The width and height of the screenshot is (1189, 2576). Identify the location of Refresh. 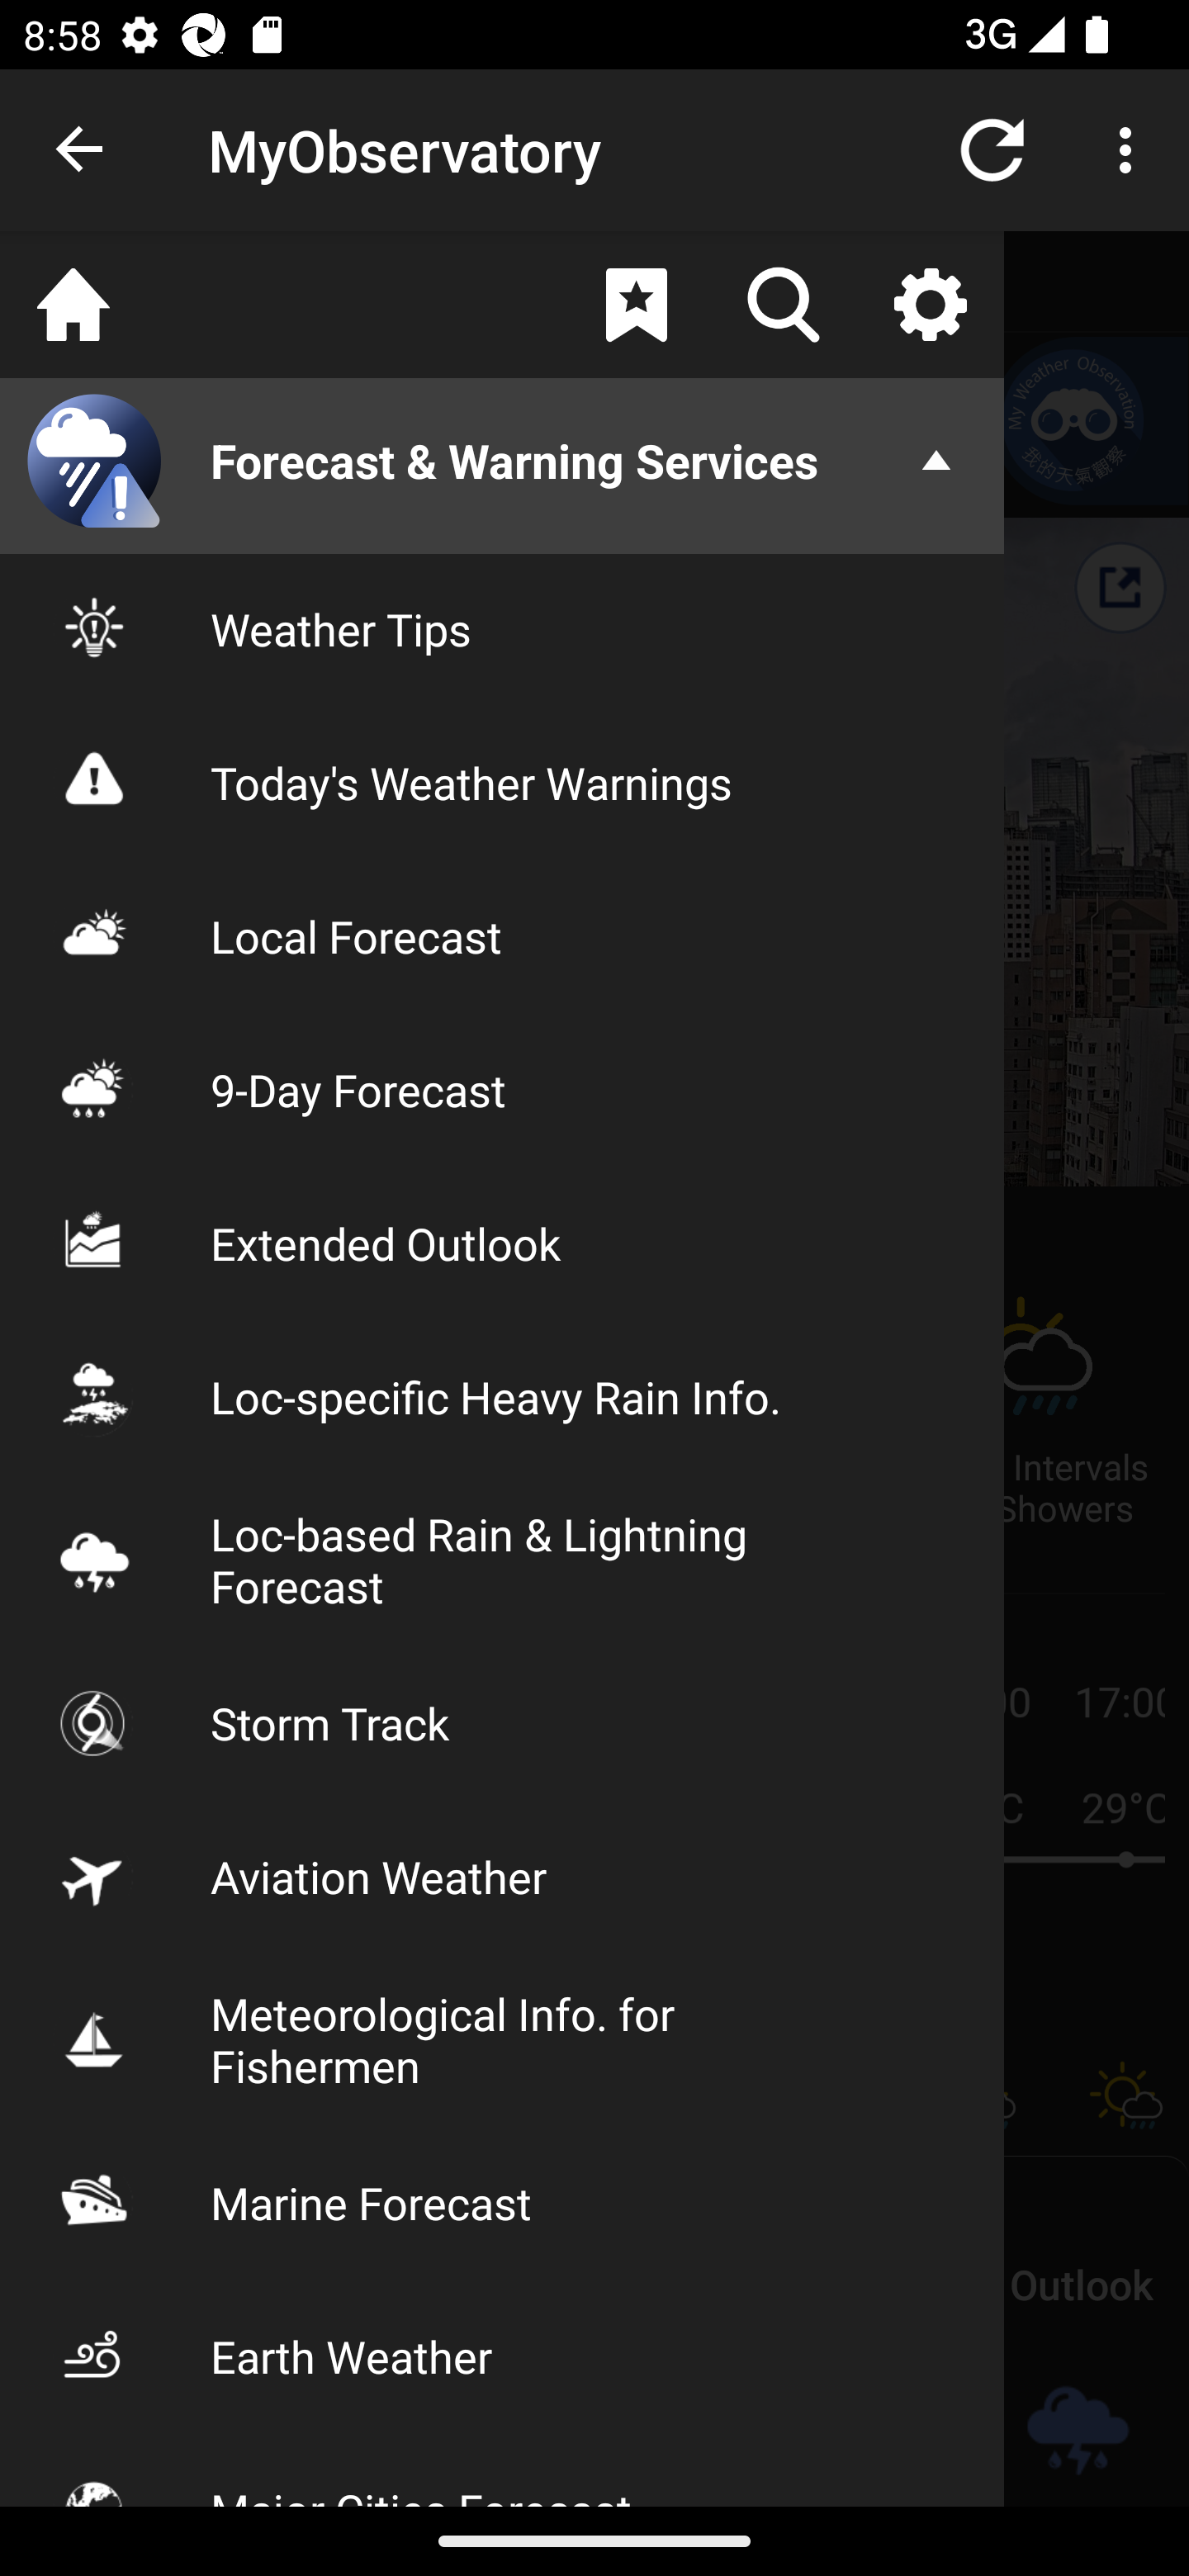
(992, 149).